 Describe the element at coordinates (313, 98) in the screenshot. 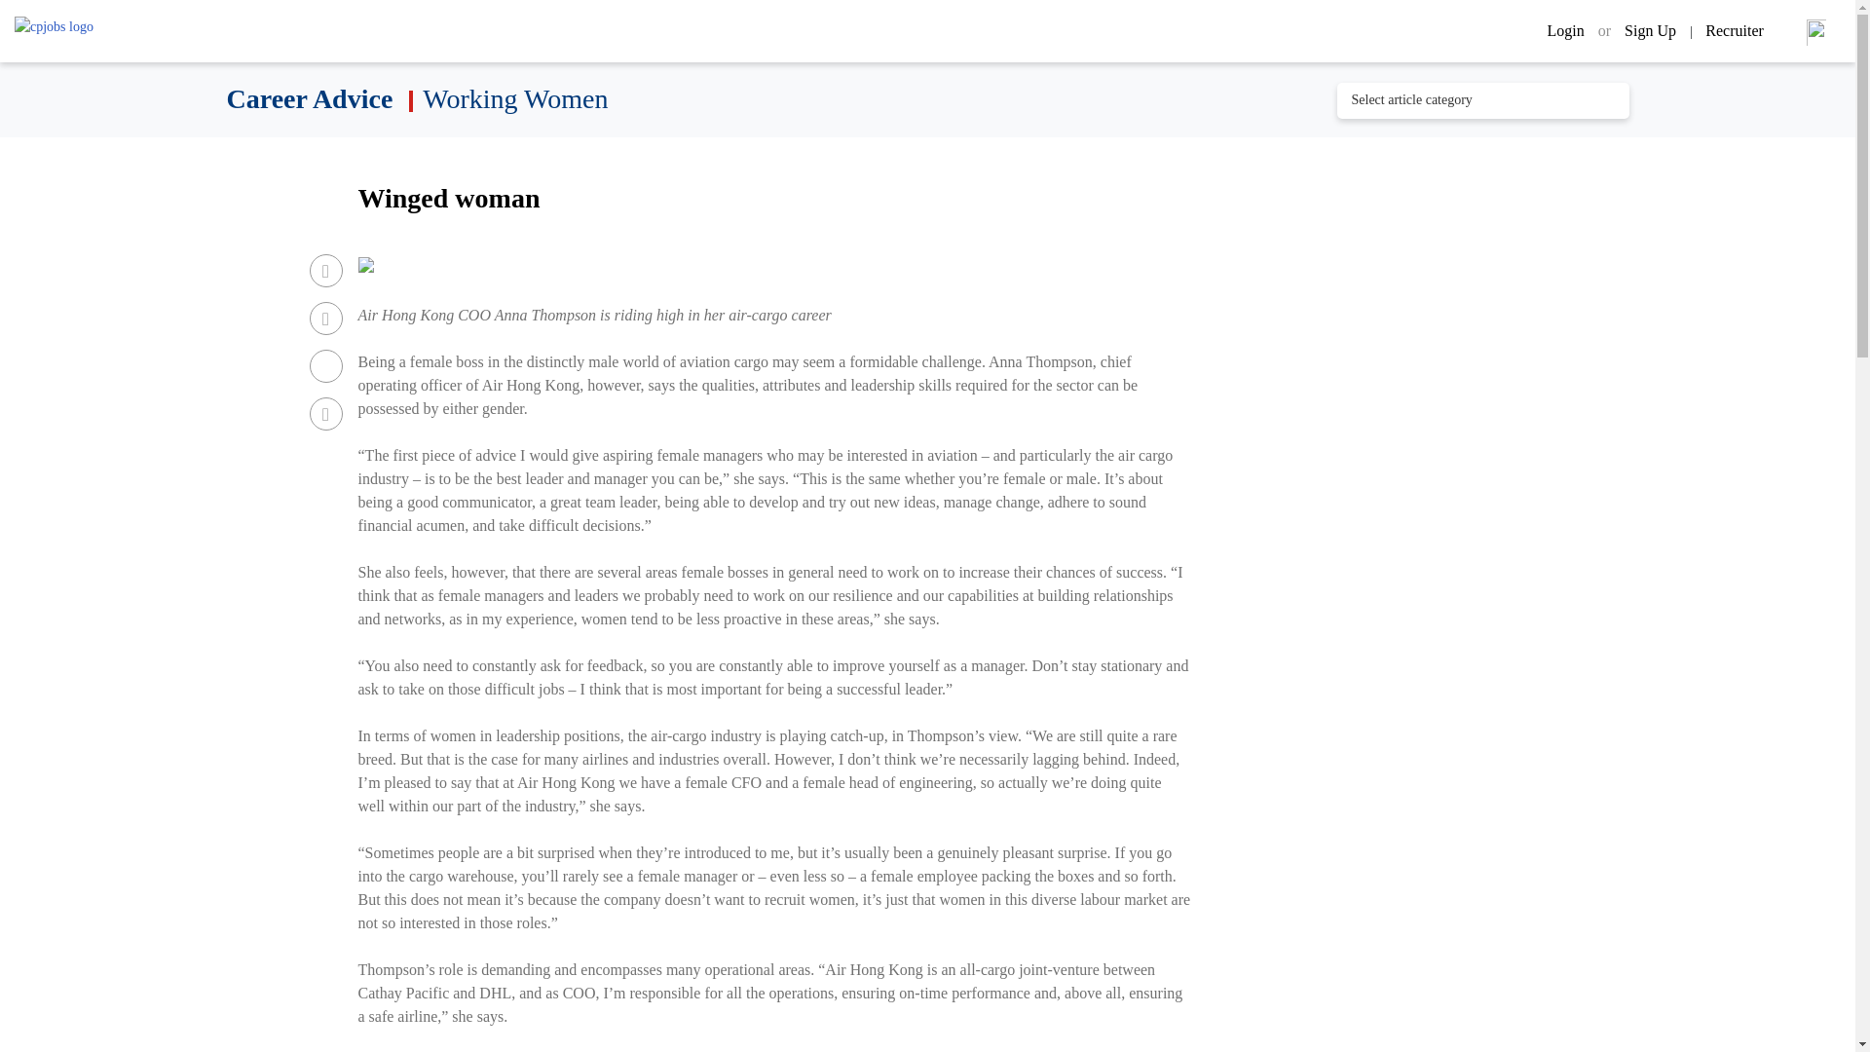

I see `Career Advice` at that location.